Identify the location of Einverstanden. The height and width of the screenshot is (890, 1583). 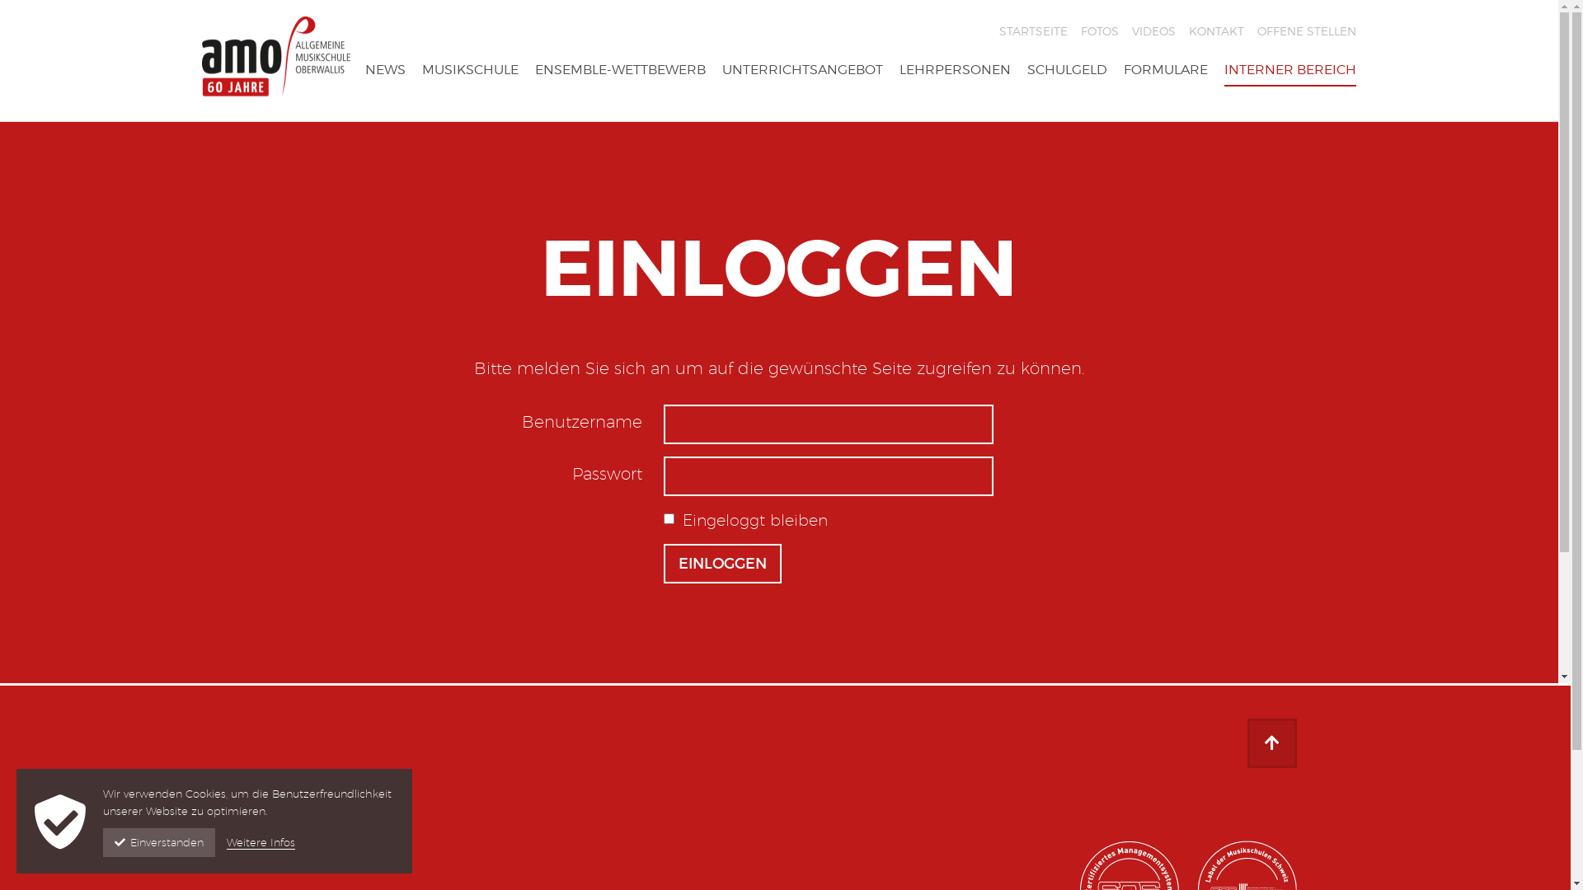
(159, 842).